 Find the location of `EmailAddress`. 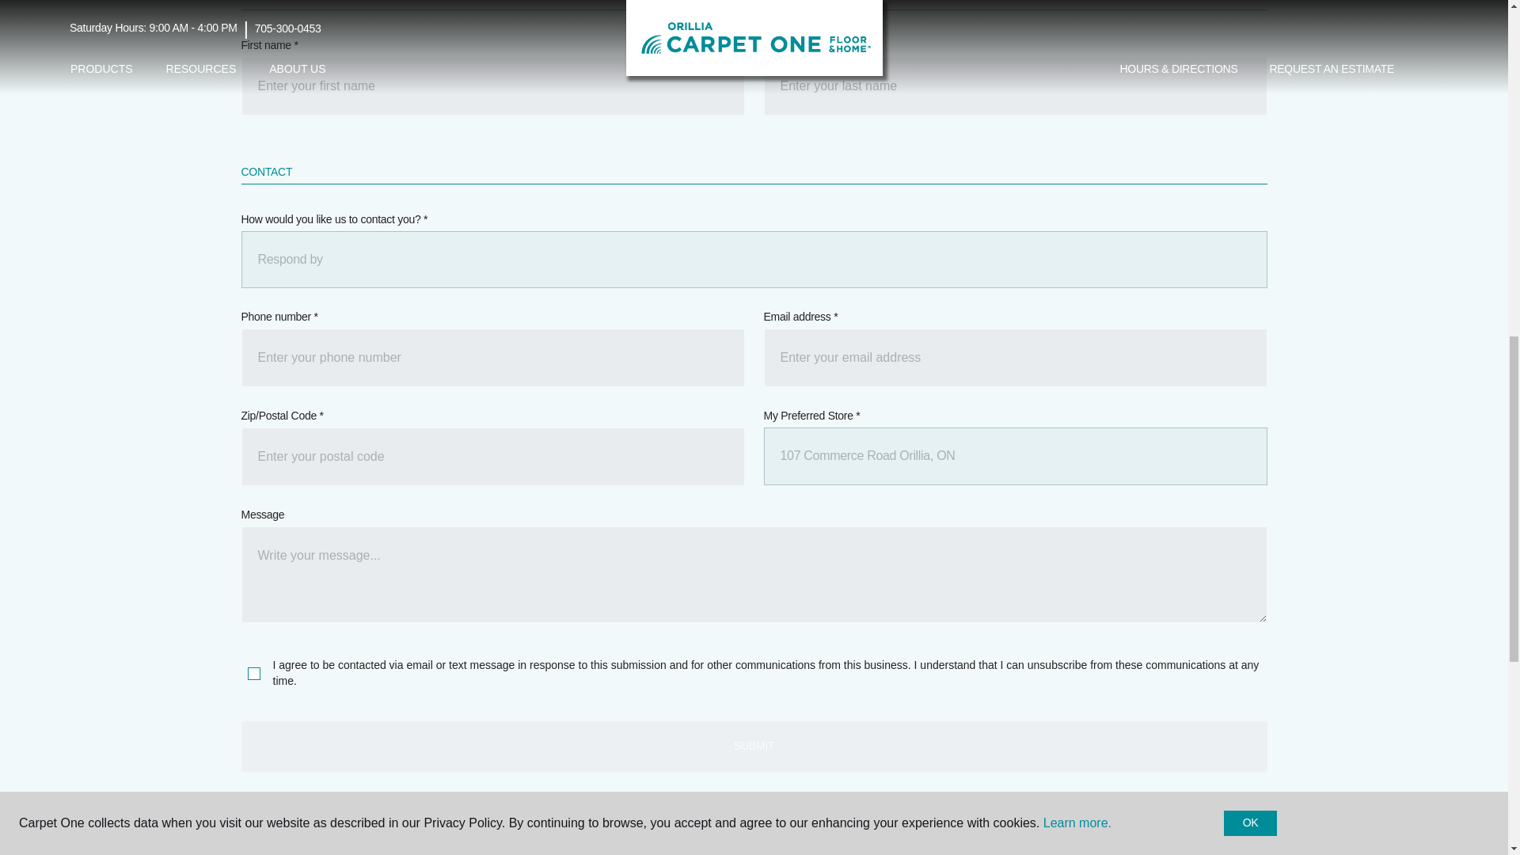

EmailAddress is located at coordinates (1014, 358).